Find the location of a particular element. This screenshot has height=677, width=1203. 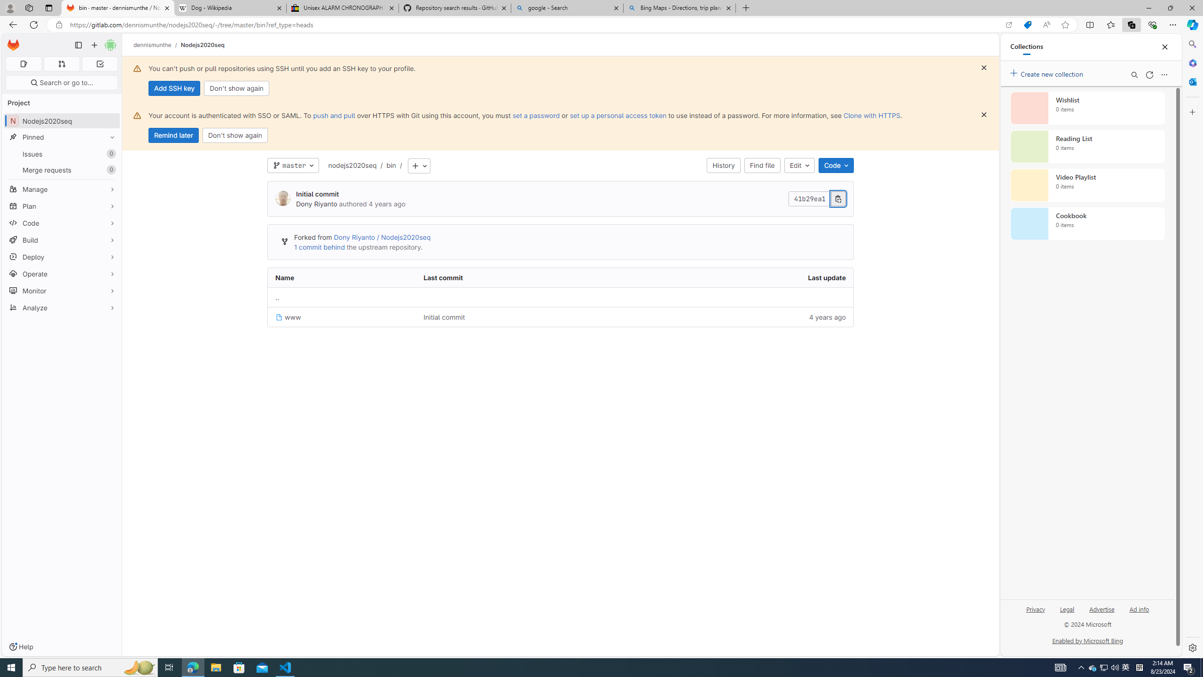

Reading List collection, 0 items is located at coordinates (1087, 147).